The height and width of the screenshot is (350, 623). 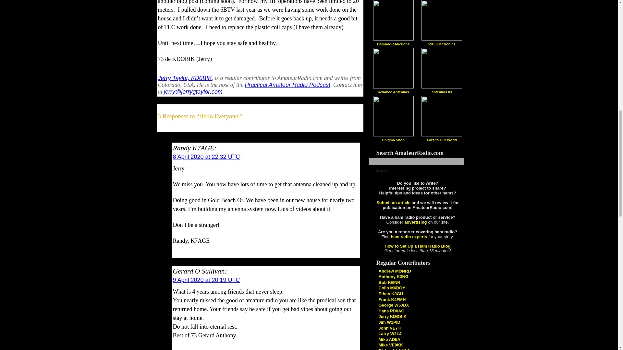 I want to click on Lower your Power  Raise your Expectations, so click(x=394, y=349).